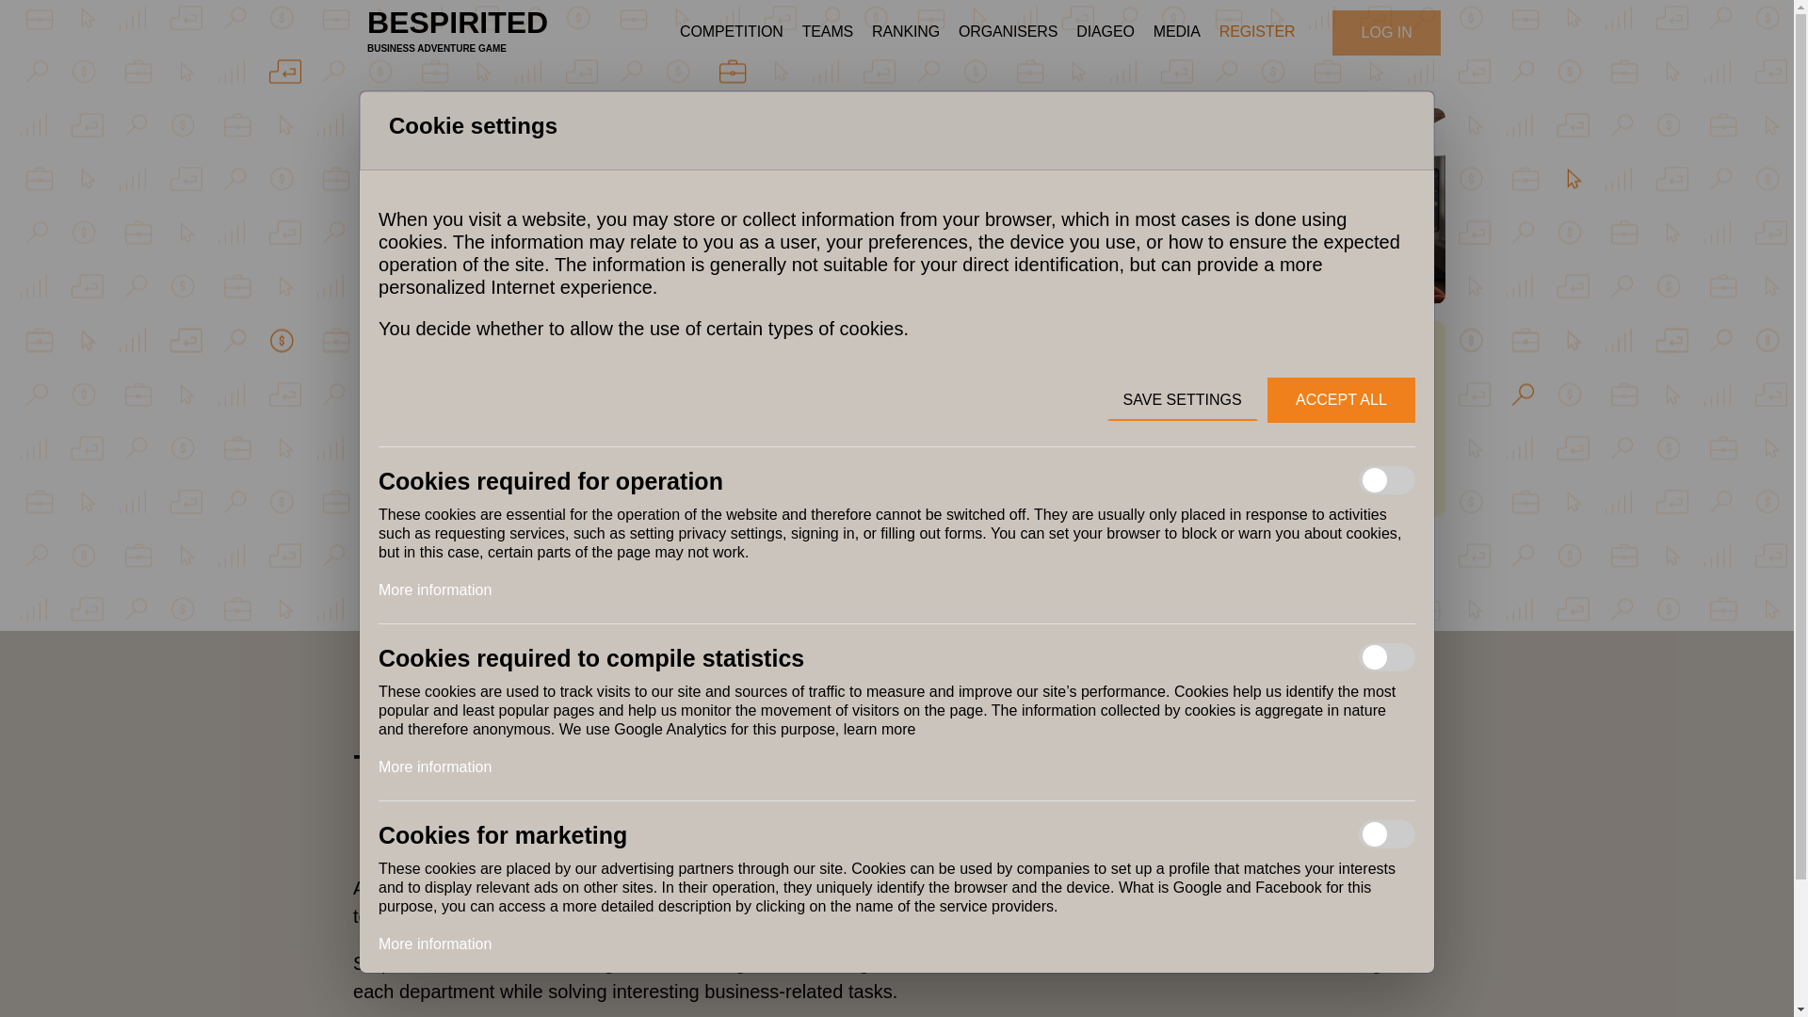 The width and height of the screenshot is (1808, 1017). I want to click on learn more, so click(435, 944).